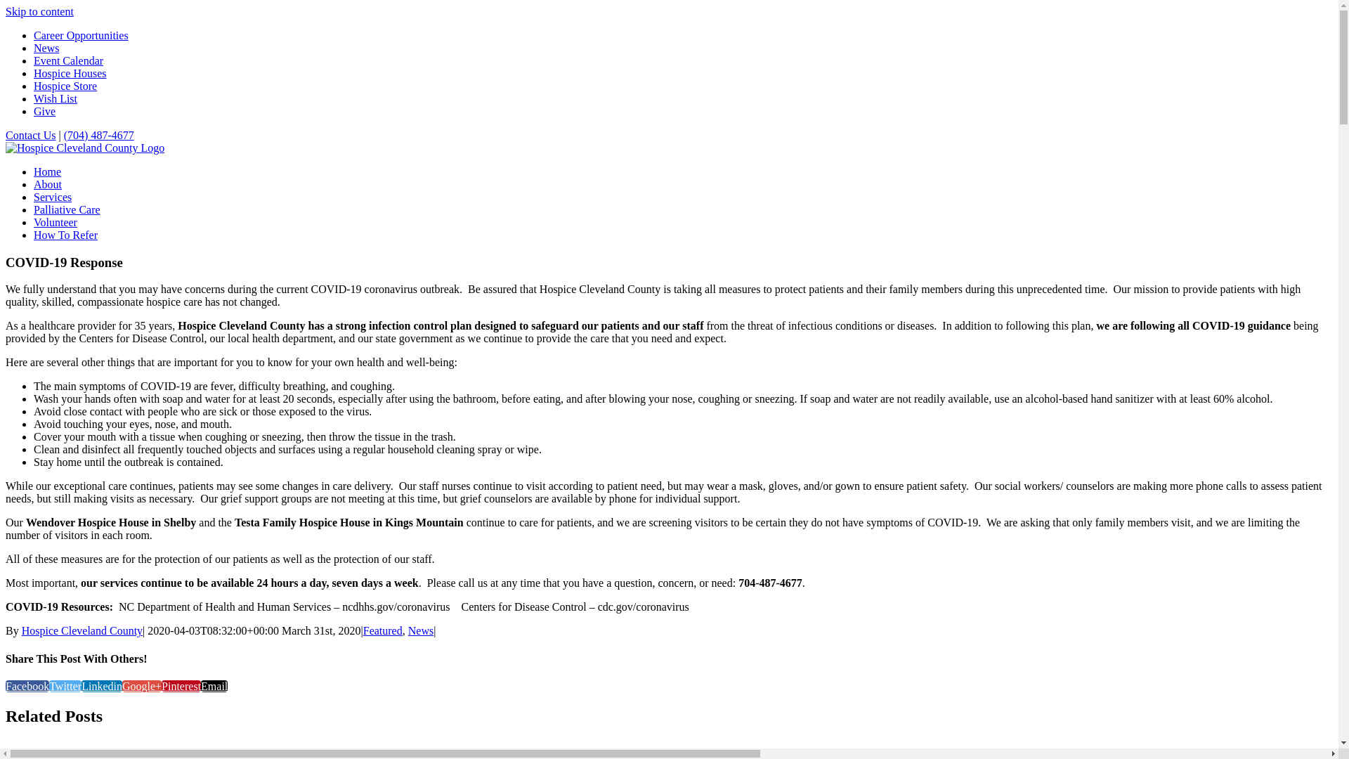 This screenshot has height=759, width=1349. I want to click on Facebook, so click(27, 686).